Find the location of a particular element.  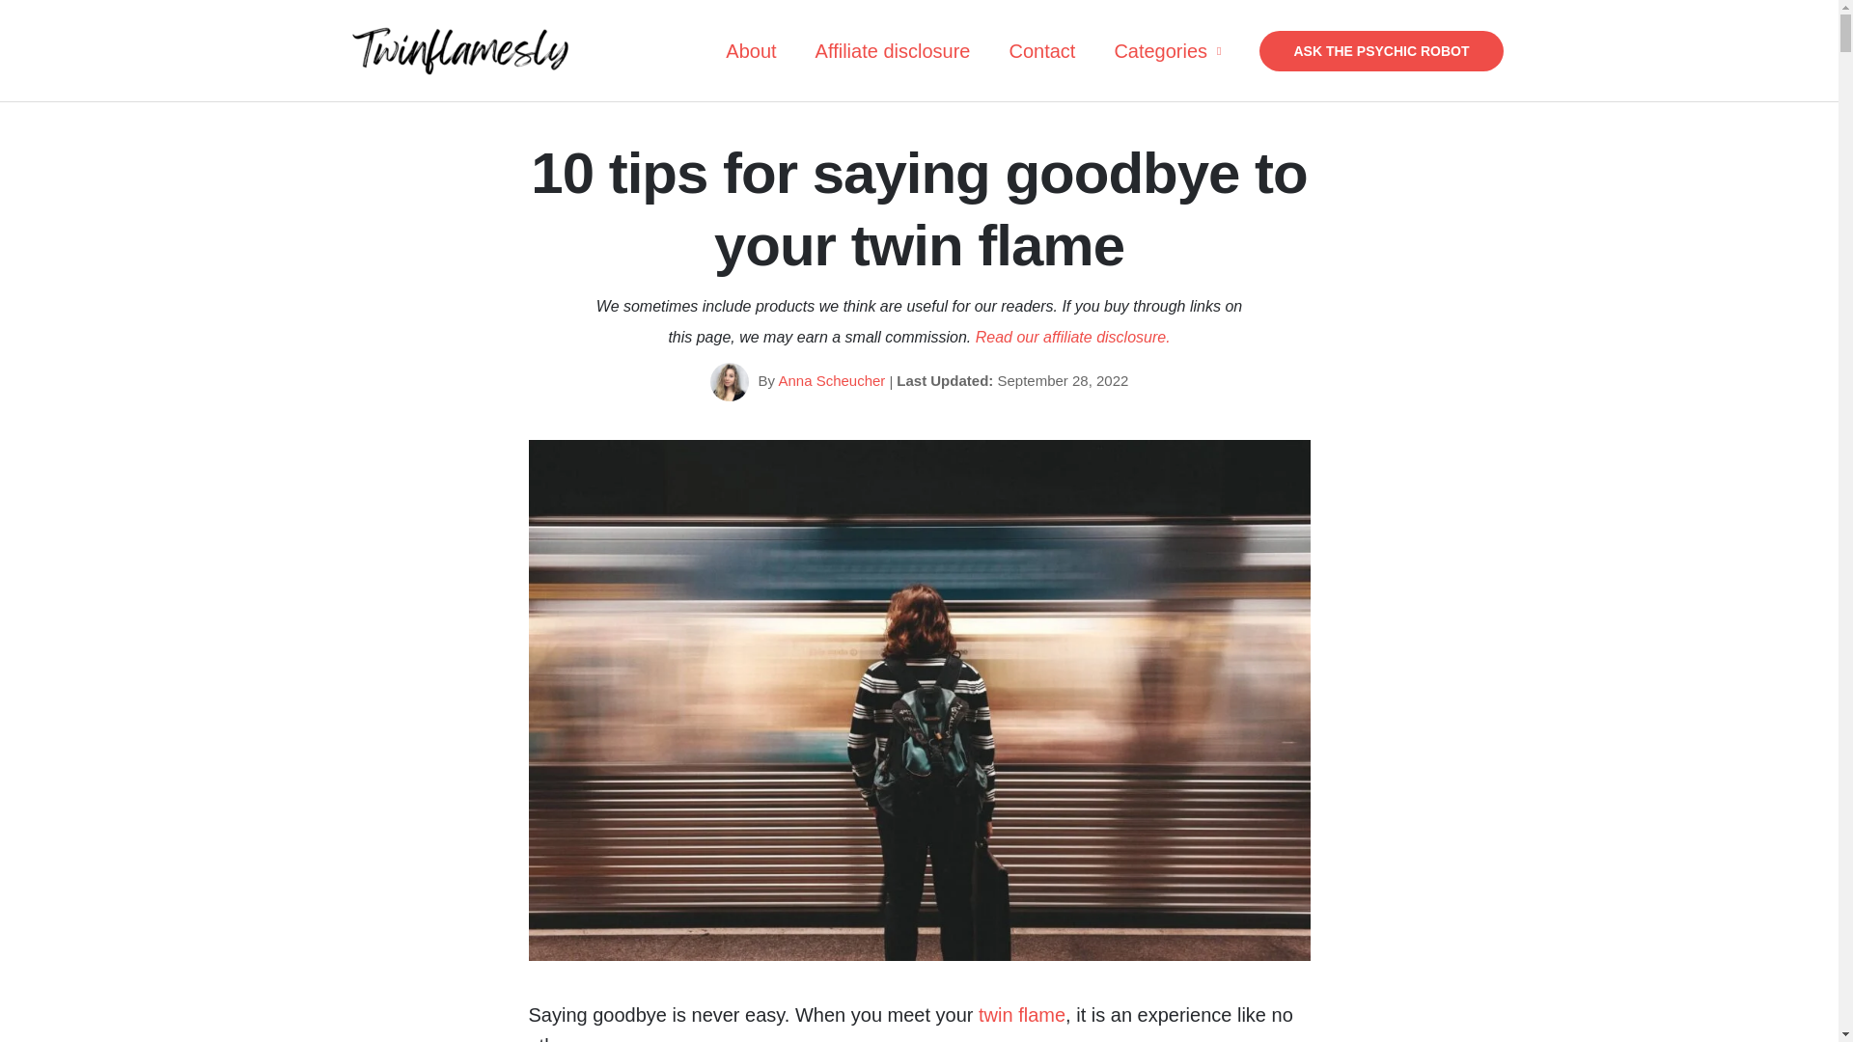

Categories is located at coordinates (1167, 50).